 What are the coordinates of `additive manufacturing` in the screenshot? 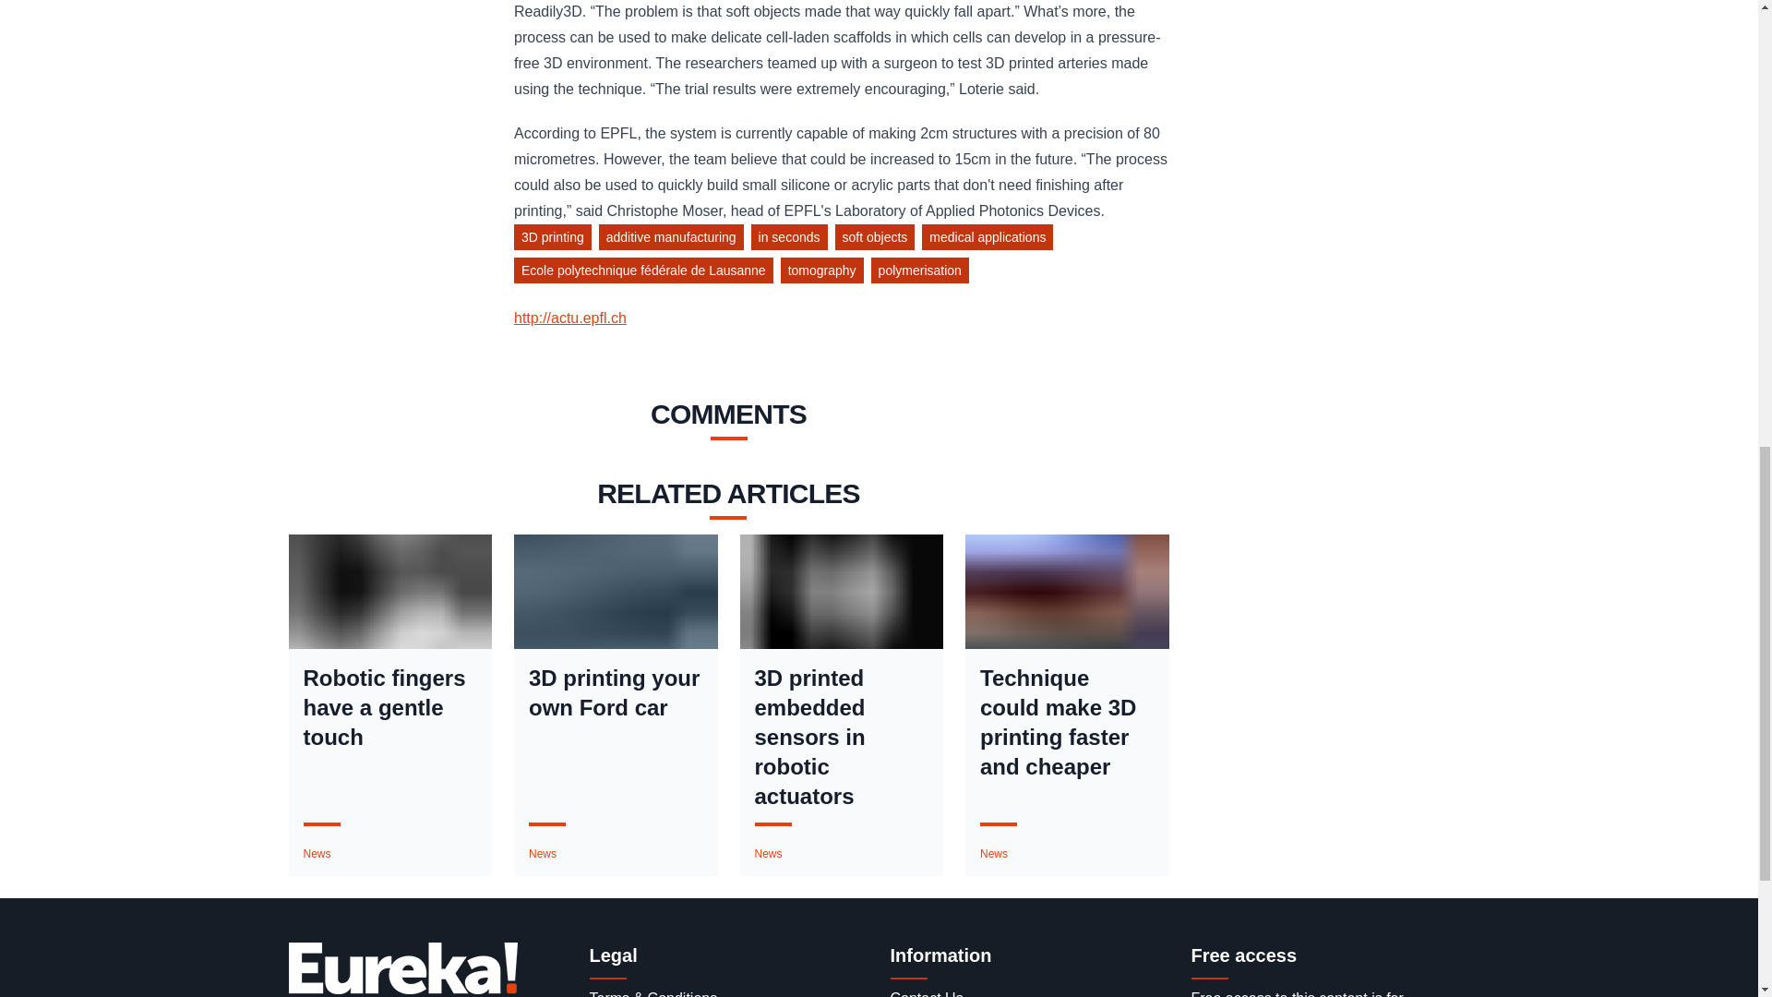 It's located at (675, 240).